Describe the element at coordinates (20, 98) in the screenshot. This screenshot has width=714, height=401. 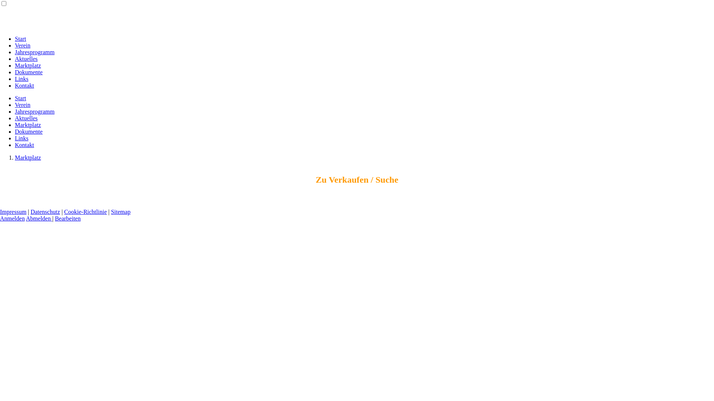
I see `Start` at that location.